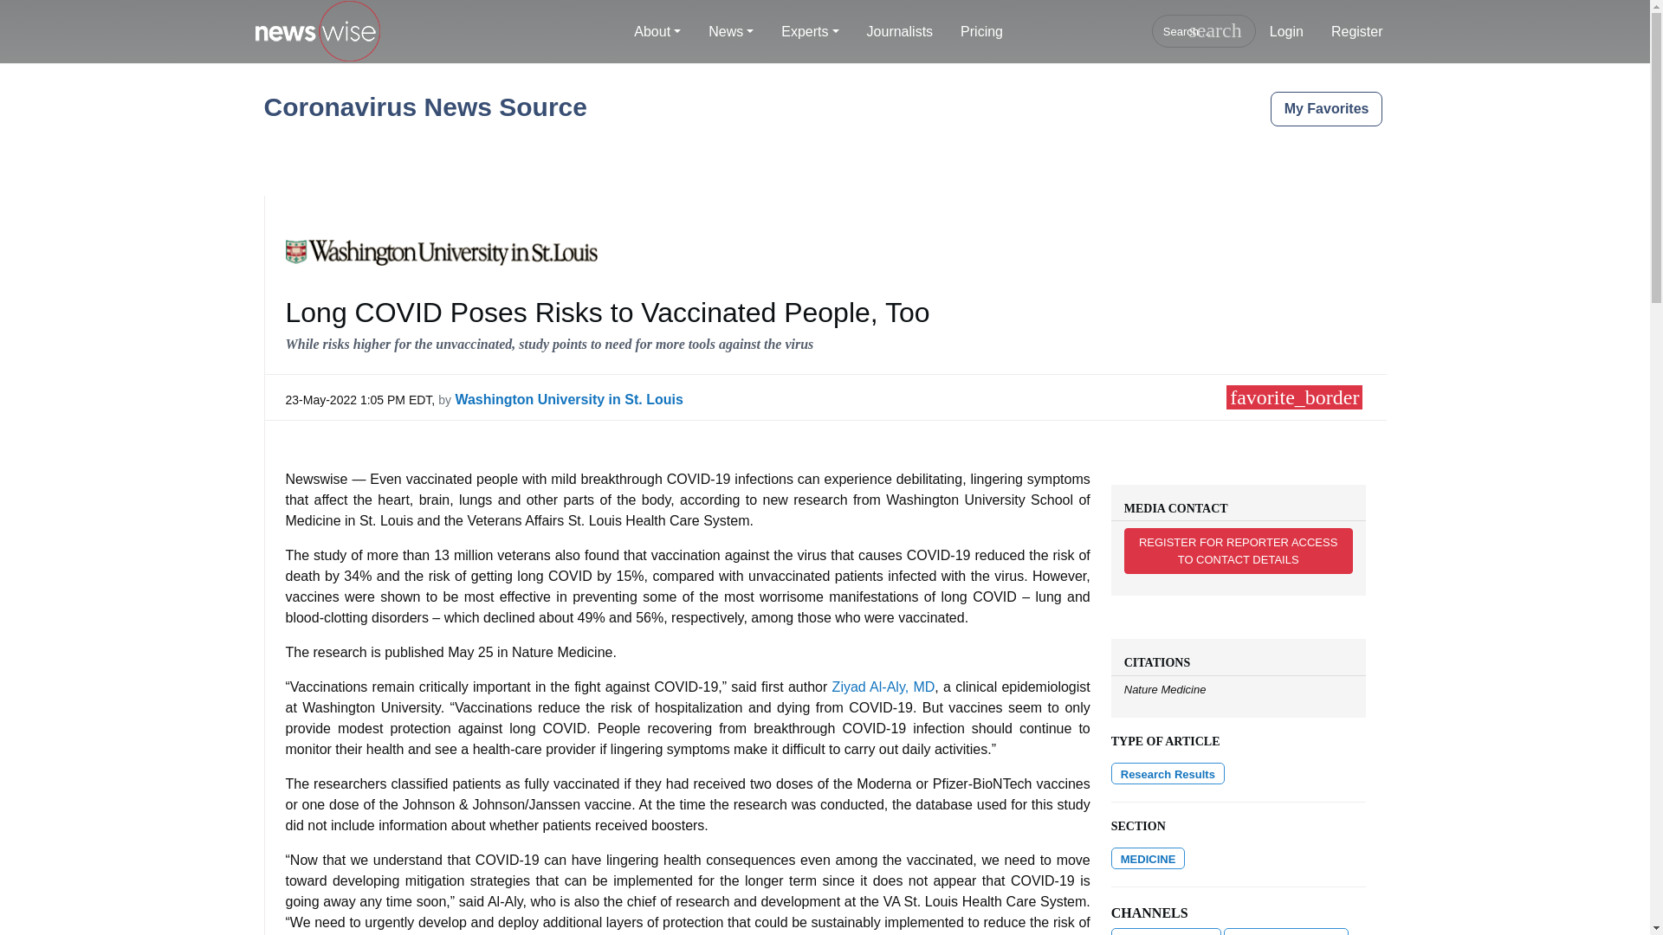 This screenshot has height=935, width=1663. What do you see at coordinates (657, 32) in the screenshot?
I see `About` at bounding box center [657, 32].